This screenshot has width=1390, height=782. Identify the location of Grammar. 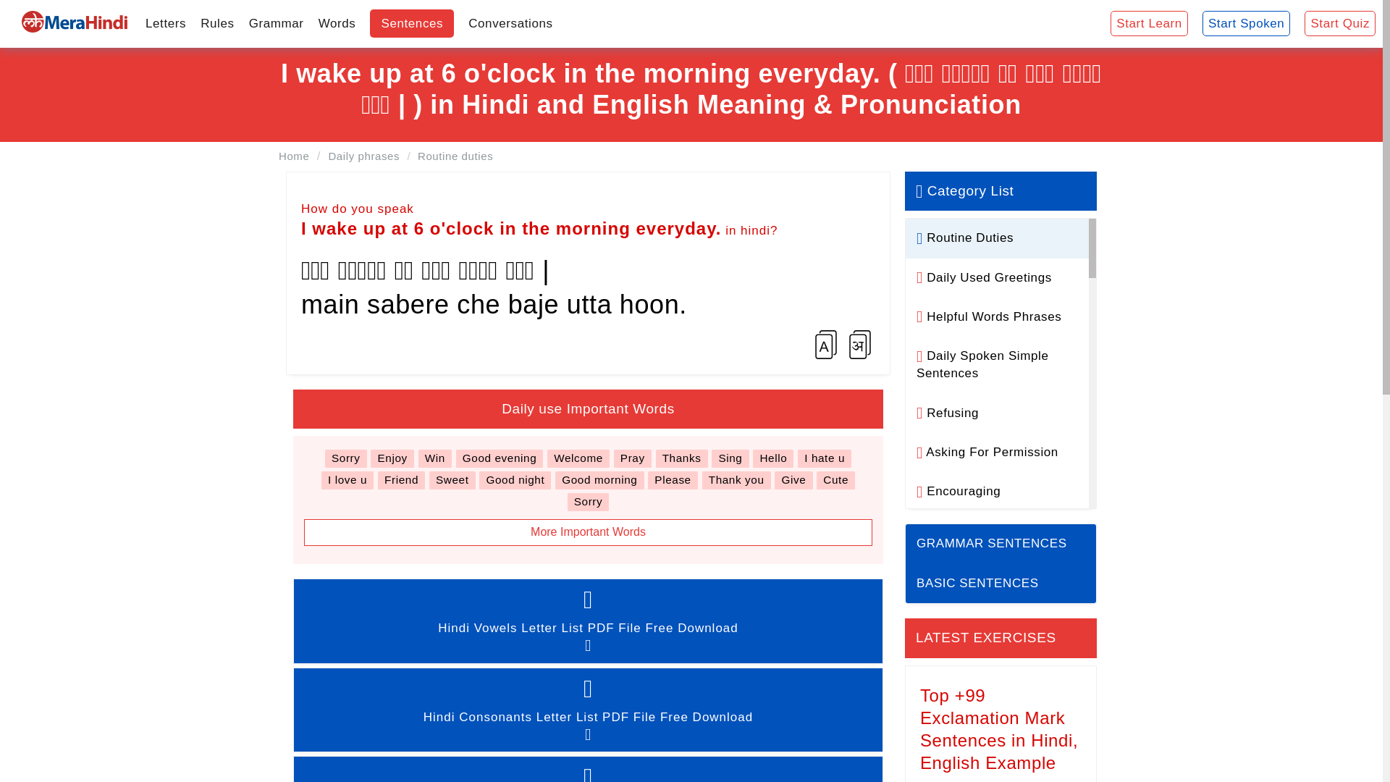
(277, 23).